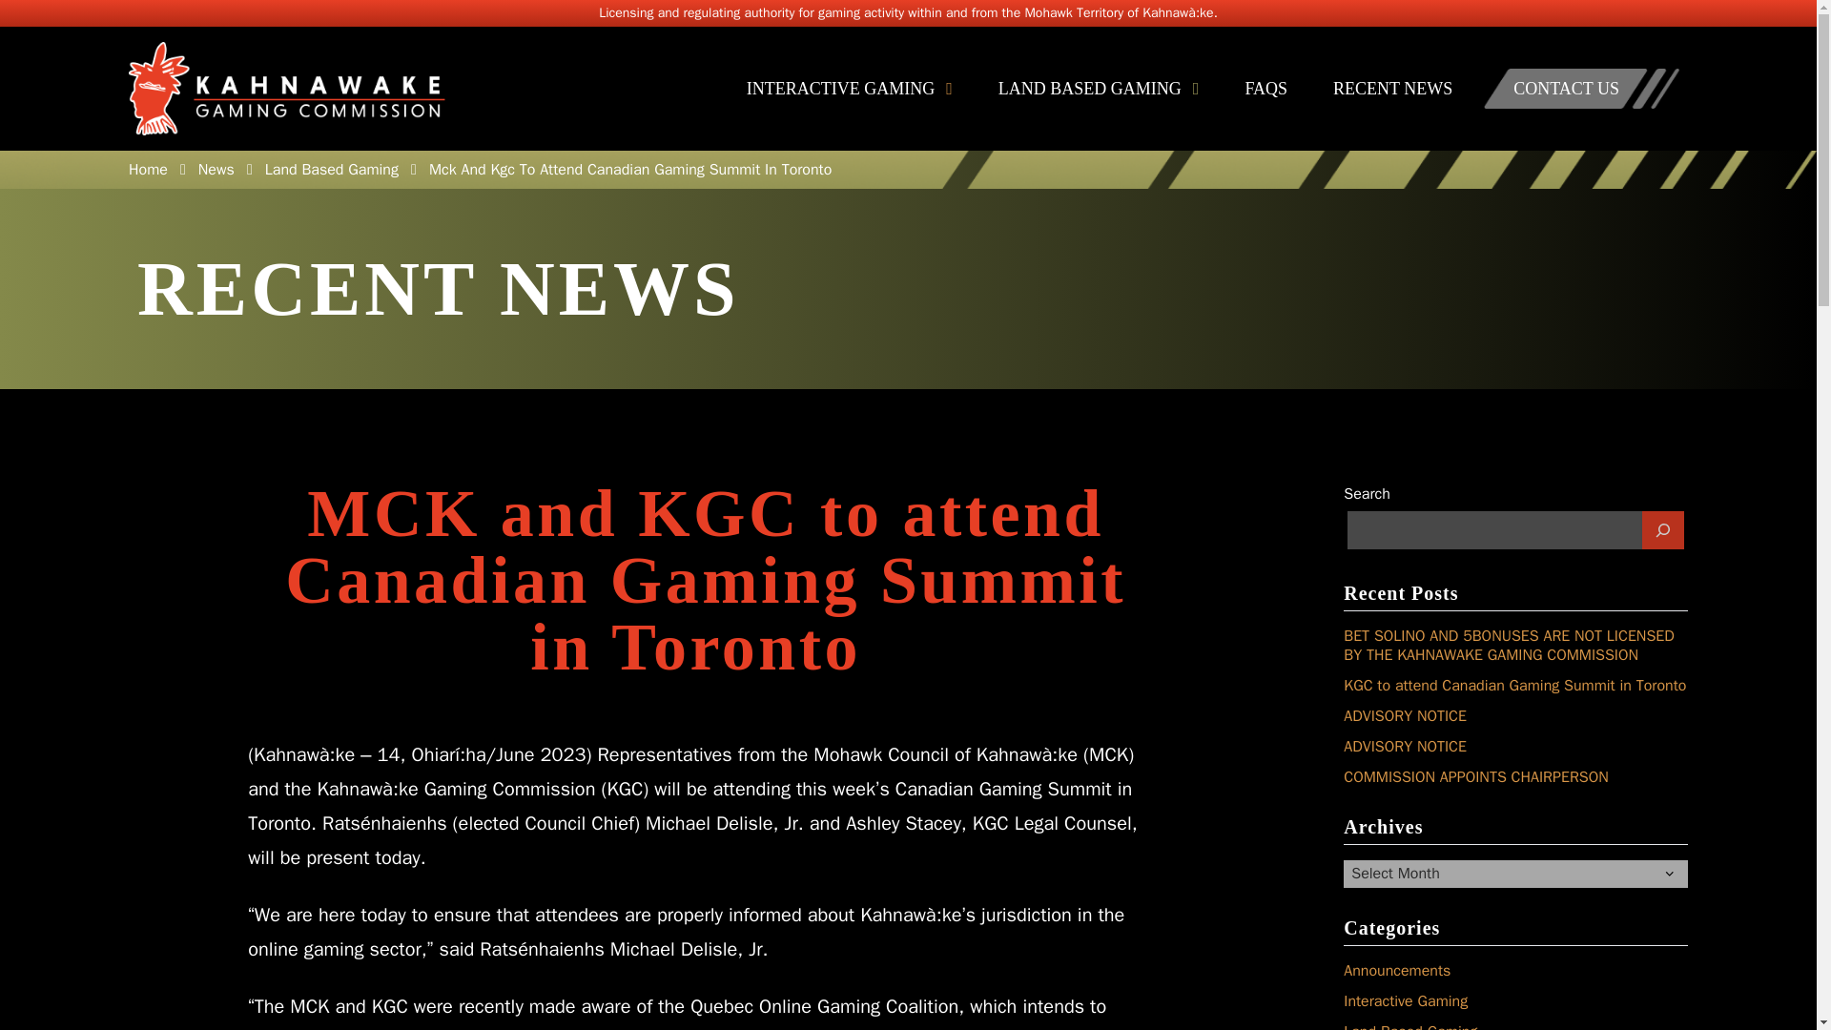 The image size is (1831, 1030). What do you see at coordinates (1265, 88) in the screenshot?
I see `FAQS` at bounding box center [1265, 88].